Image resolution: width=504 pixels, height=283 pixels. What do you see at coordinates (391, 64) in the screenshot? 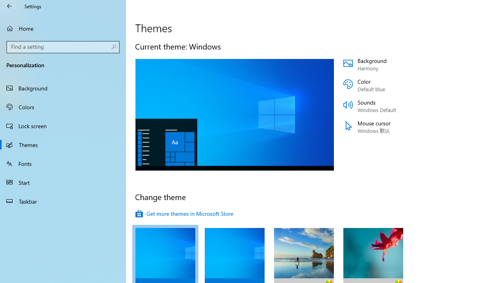
I see `Background Harmony` at bounding box center [391, 64].